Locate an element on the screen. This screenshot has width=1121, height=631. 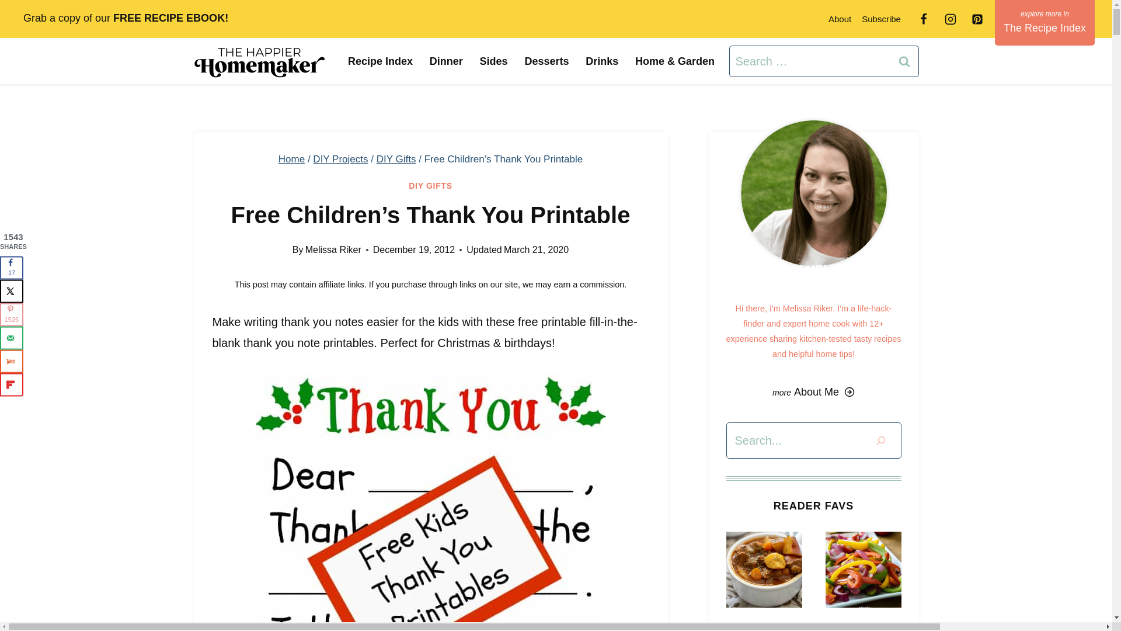
Send over email is located at coordinates (12, 338).